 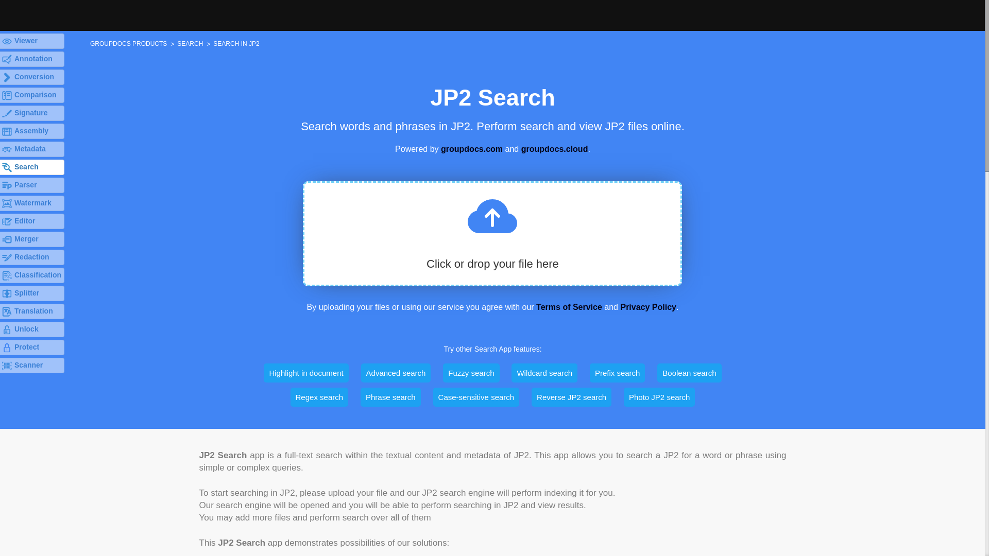 What do you see at coordinates (617, 373) in the screenshot?
I see `Prefix search` at bounding box center [617, 373].